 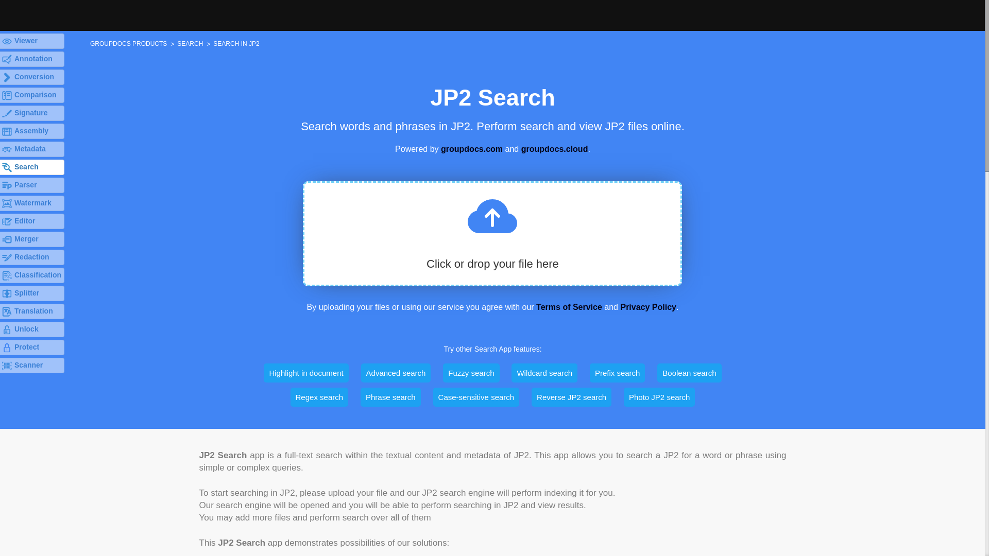 What do you see at coordinates (617, 373) in the screenshot?
I see `Prefix search` at bounding box center [617, 373].